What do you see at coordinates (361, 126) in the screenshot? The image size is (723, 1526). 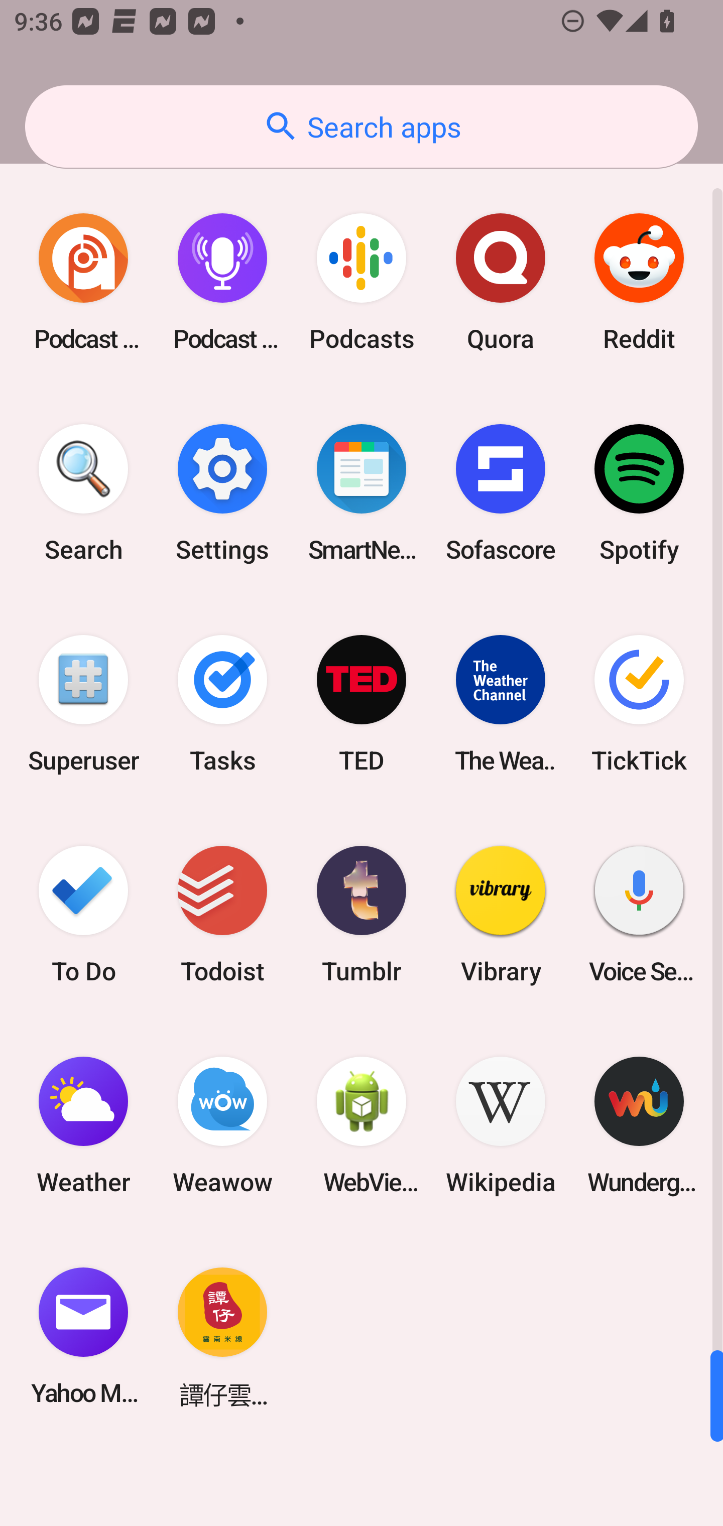 I see `  Search apps` at bounding box center [361, 126].